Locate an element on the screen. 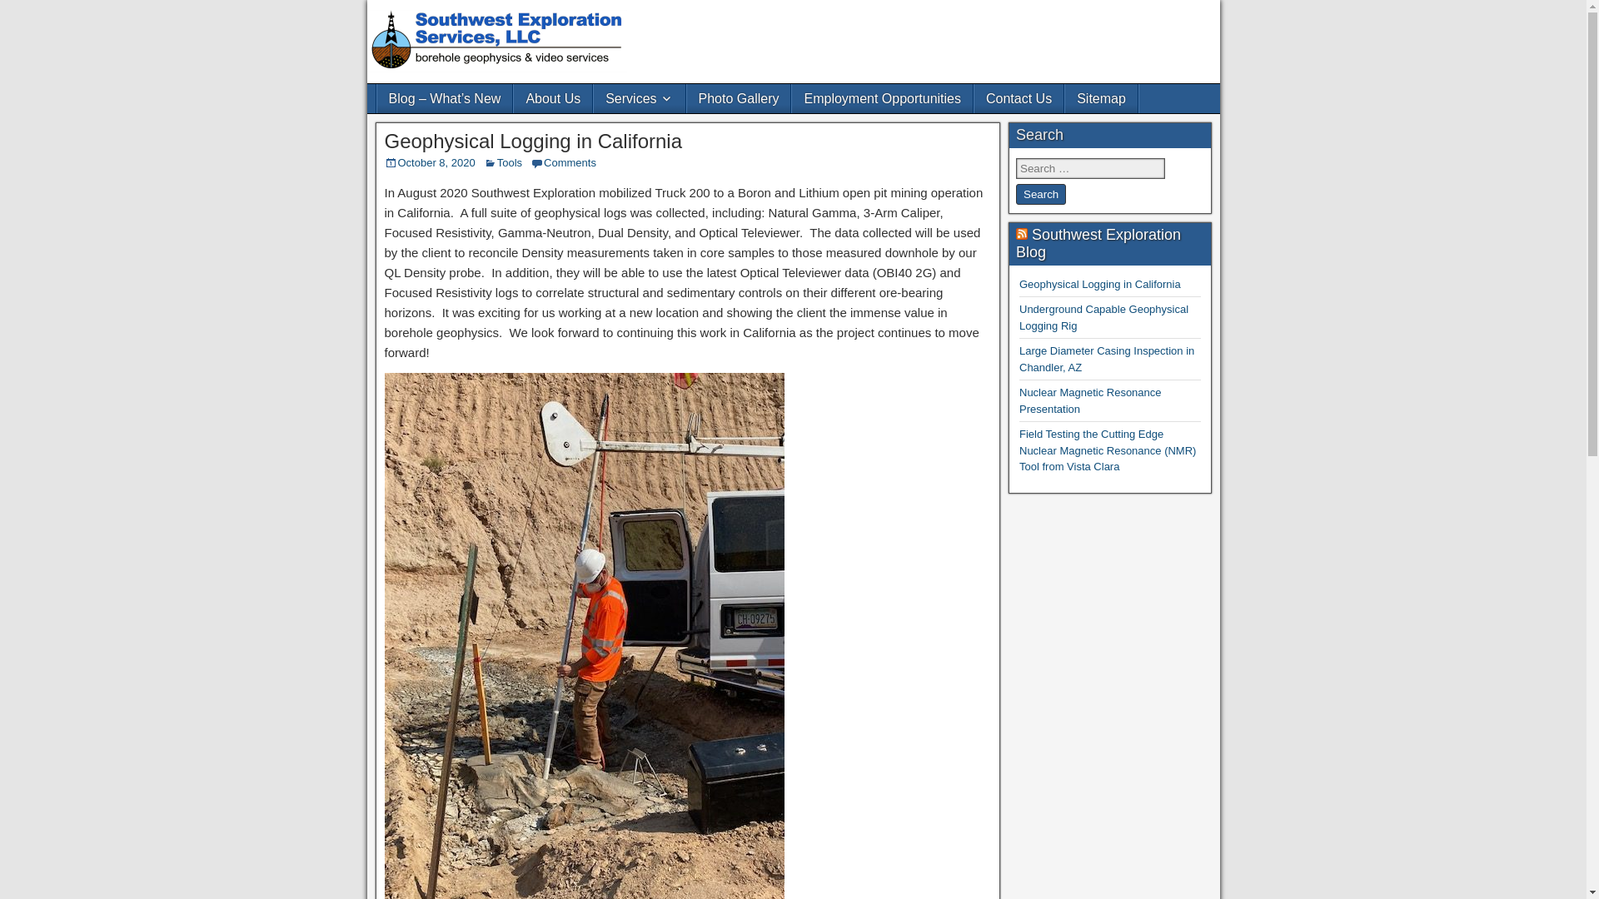  Geophysical Logging in California is located at coordinates (533, 140).